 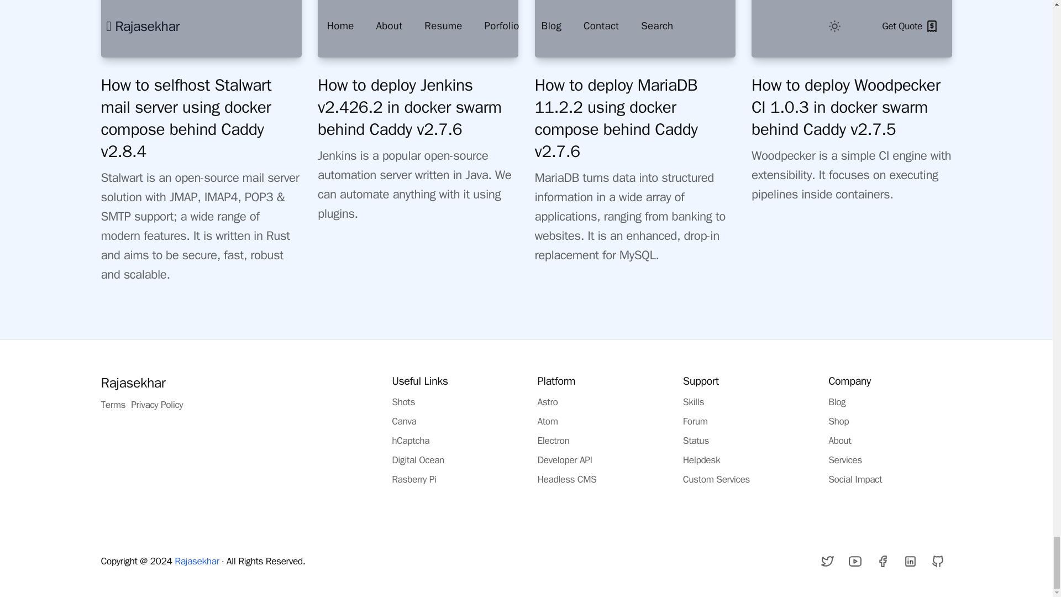 I want to click on Digital Ocean, so click(x=418, y=460).